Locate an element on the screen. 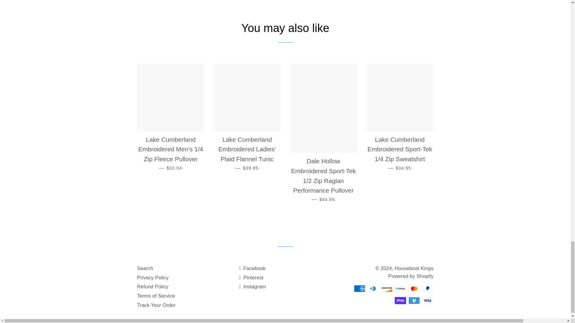 This screenshot has height=323, width=575. Houseboat Kings on Facebook is located at coordinates (252, 268).